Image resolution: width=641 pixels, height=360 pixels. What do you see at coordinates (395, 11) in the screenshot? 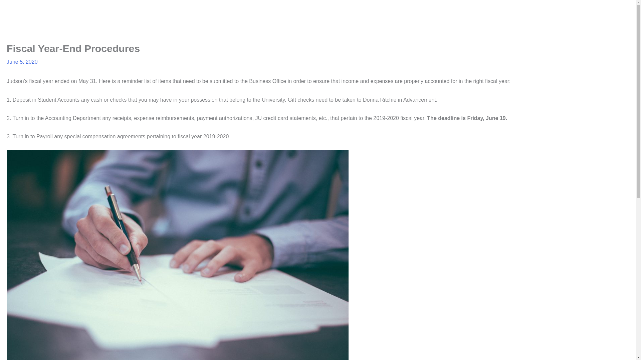
I see `RECENT STORIES` at bounding box center [395, 11].